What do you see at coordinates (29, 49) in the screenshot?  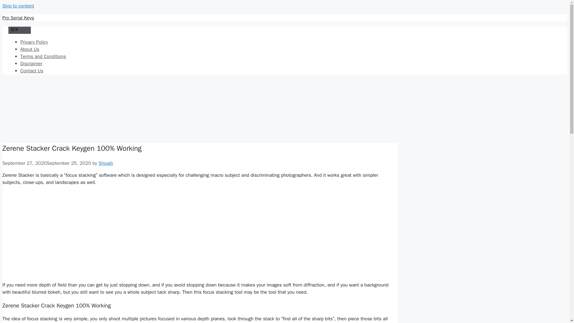 I see `About Us` at bounding box center [29, 49].